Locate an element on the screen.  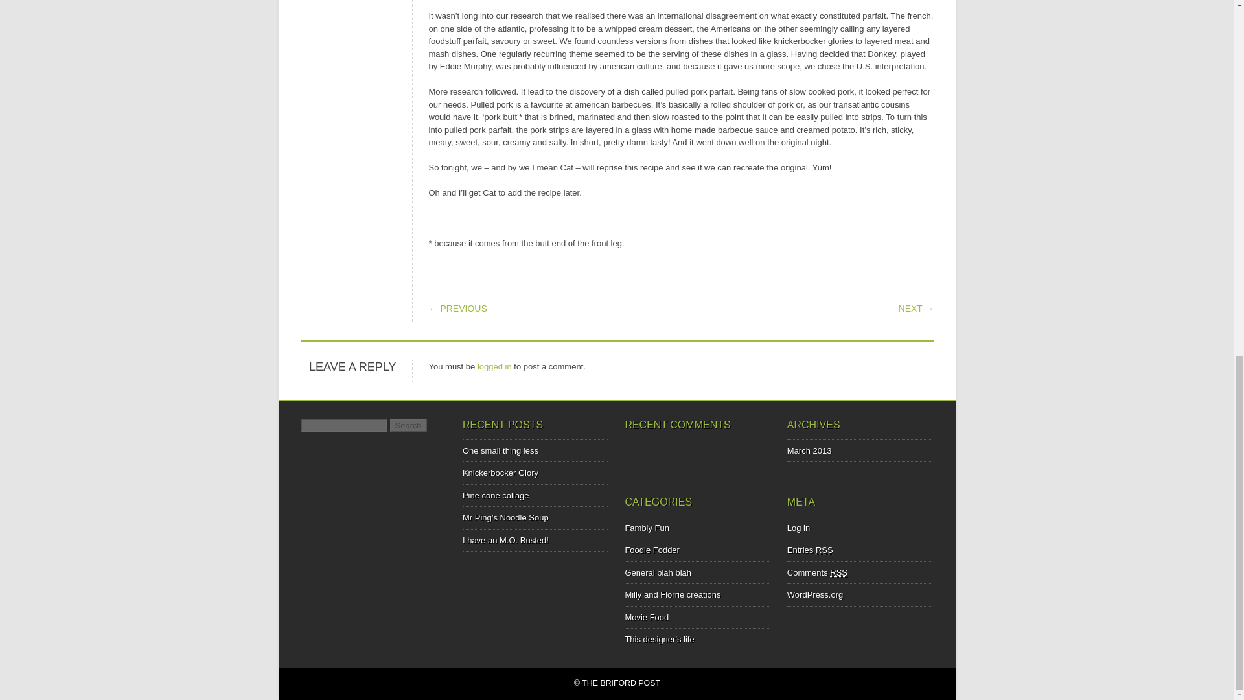
WordPress.org is located at coordinates (815, 594).